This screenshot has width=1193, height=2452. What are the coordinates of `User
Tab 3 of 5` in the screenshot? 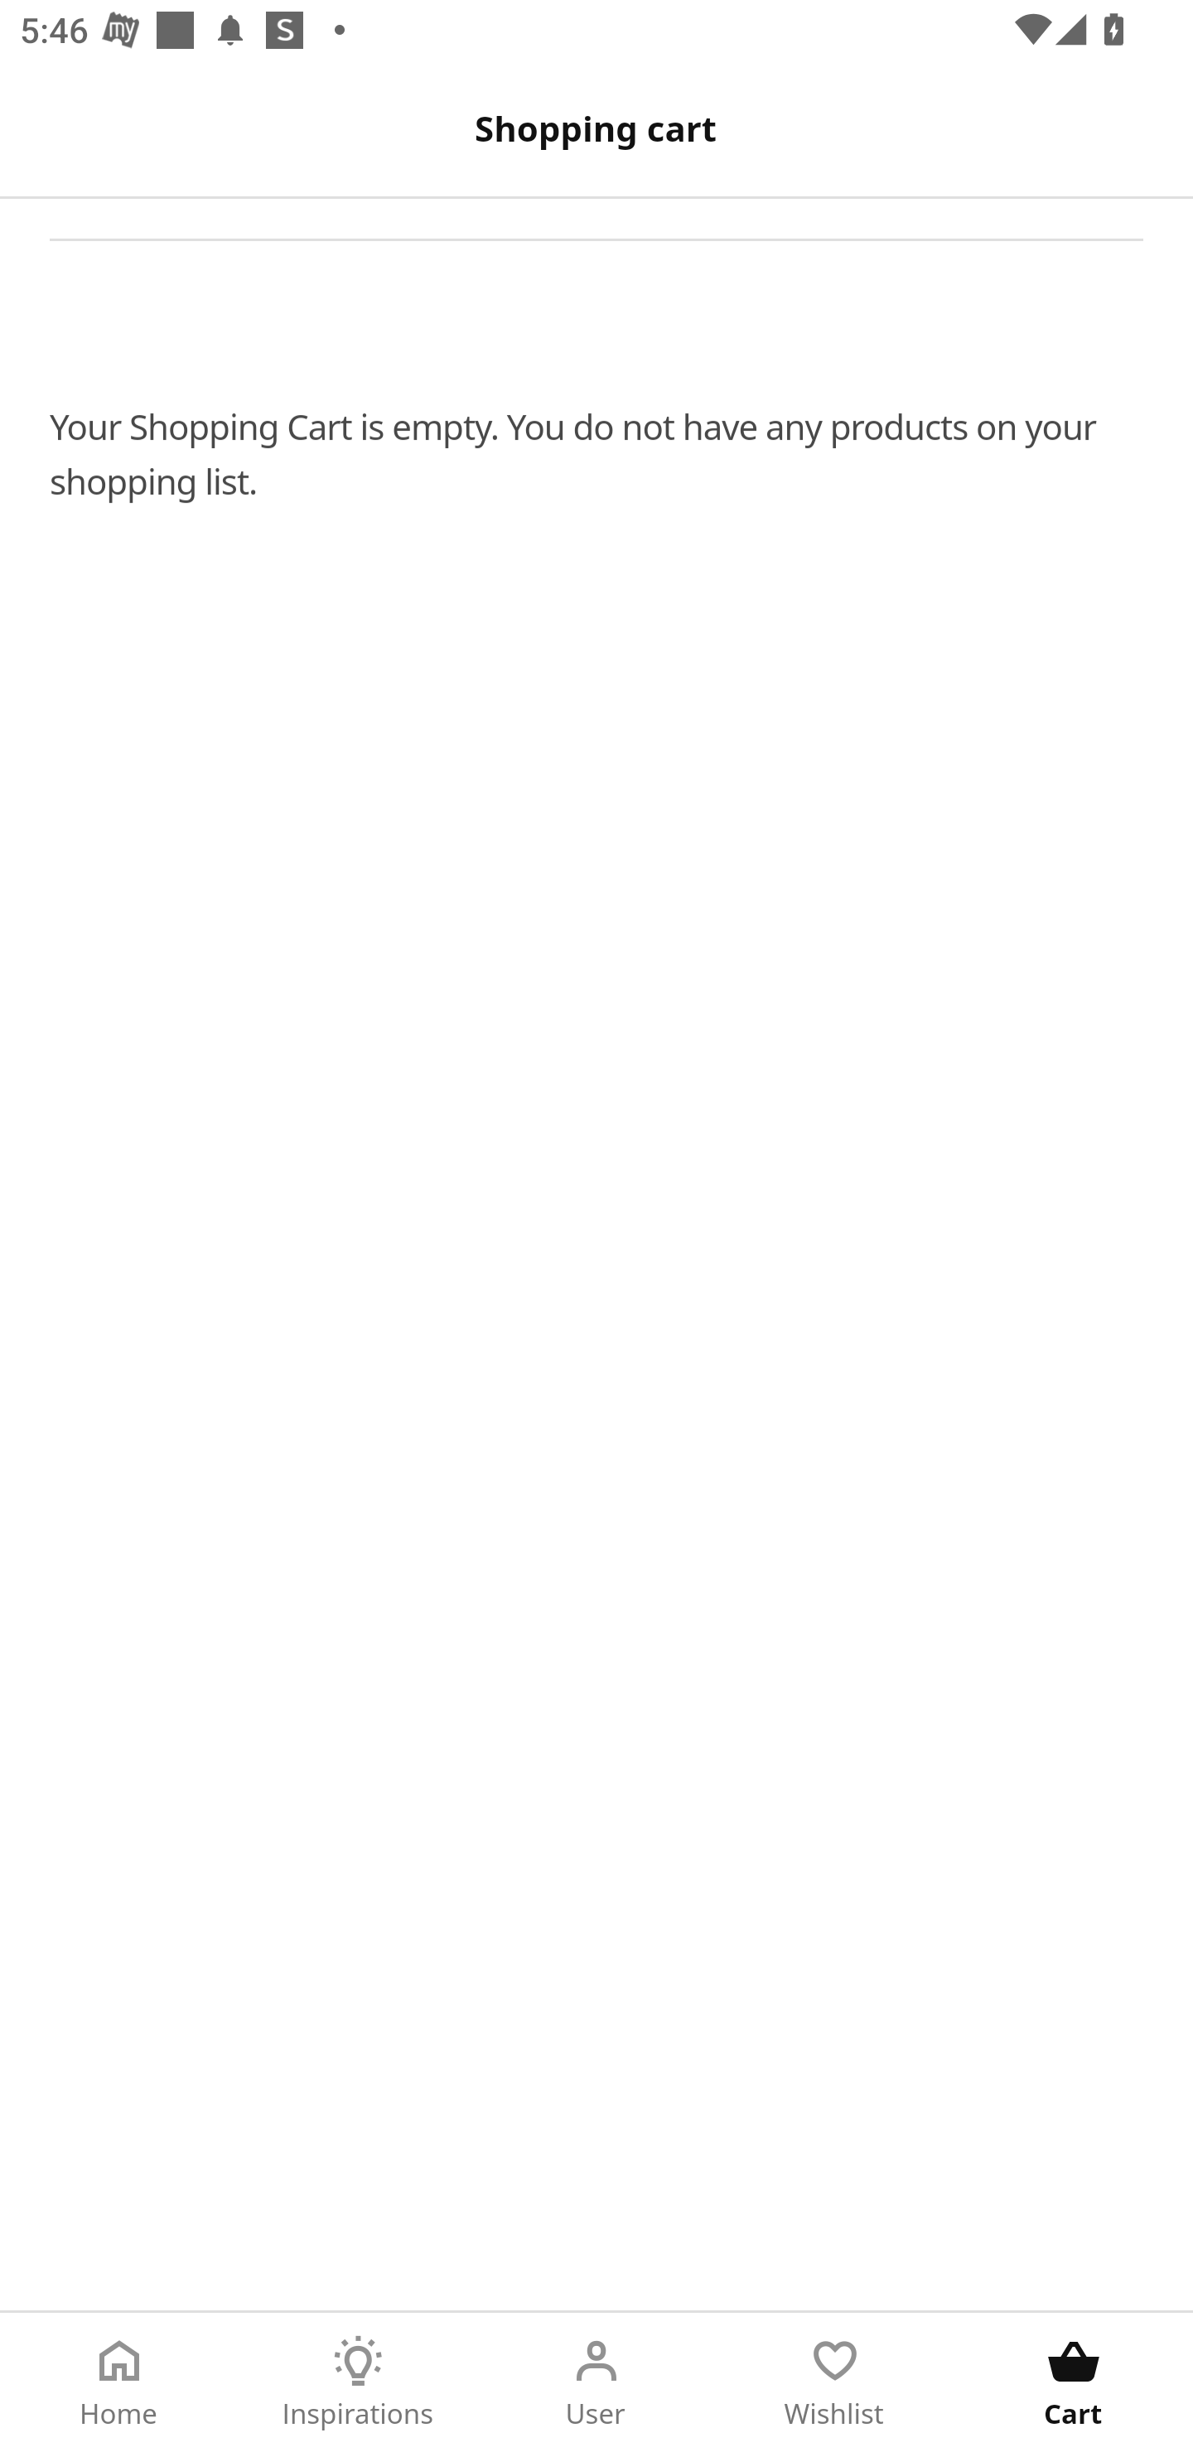 It's located at (596, 2382).